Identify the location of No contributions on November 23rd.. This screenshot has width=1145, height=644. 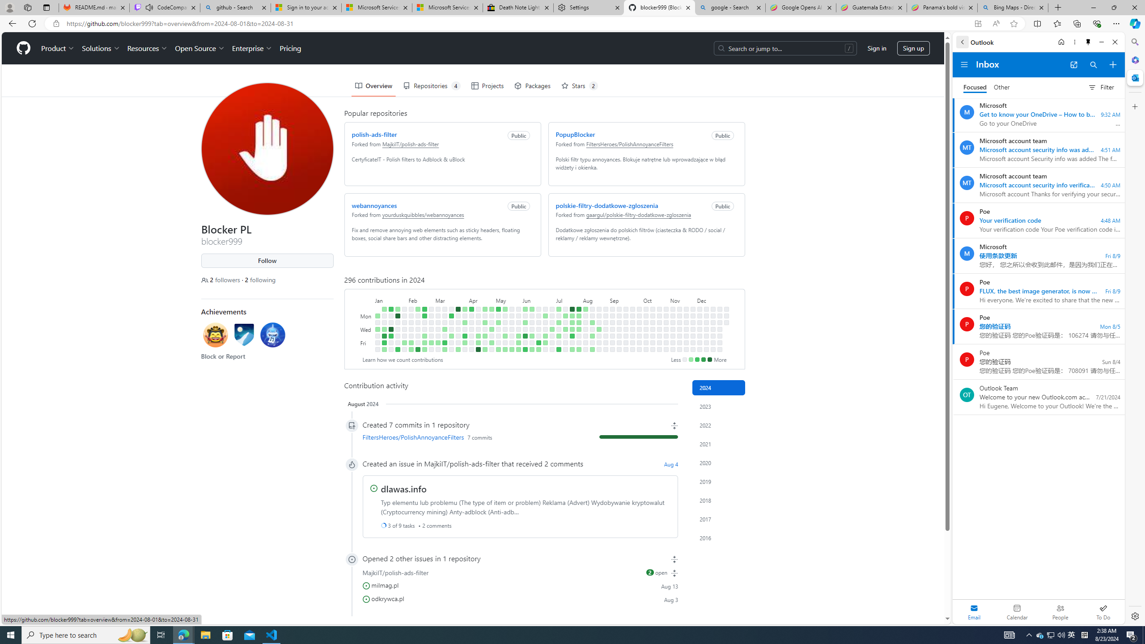
(686, 350).